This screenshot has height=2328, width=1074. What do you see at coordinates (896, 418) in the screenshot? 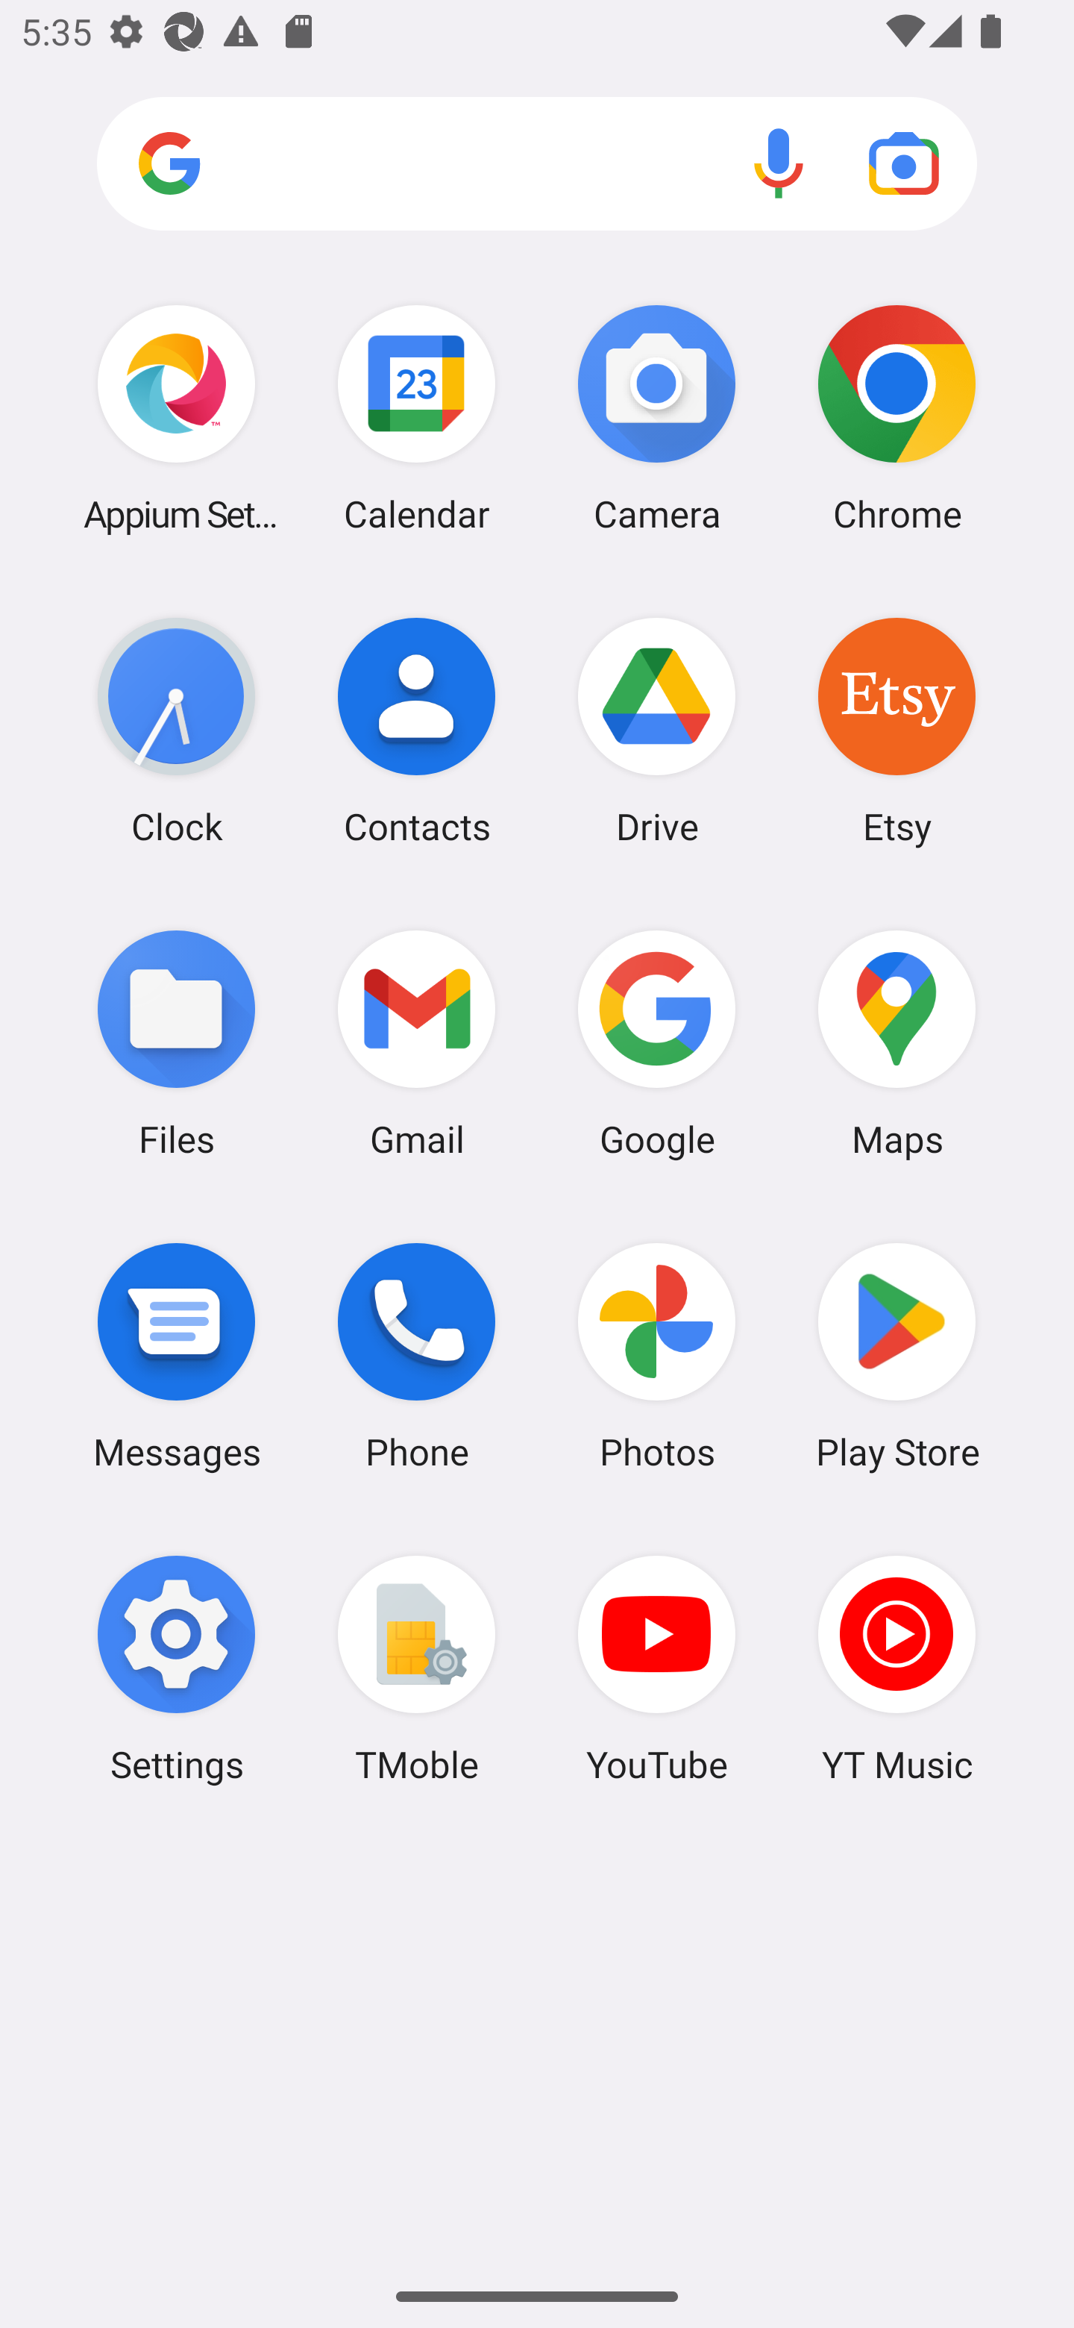
I see `Chrome` at bounding box center [896, 418].